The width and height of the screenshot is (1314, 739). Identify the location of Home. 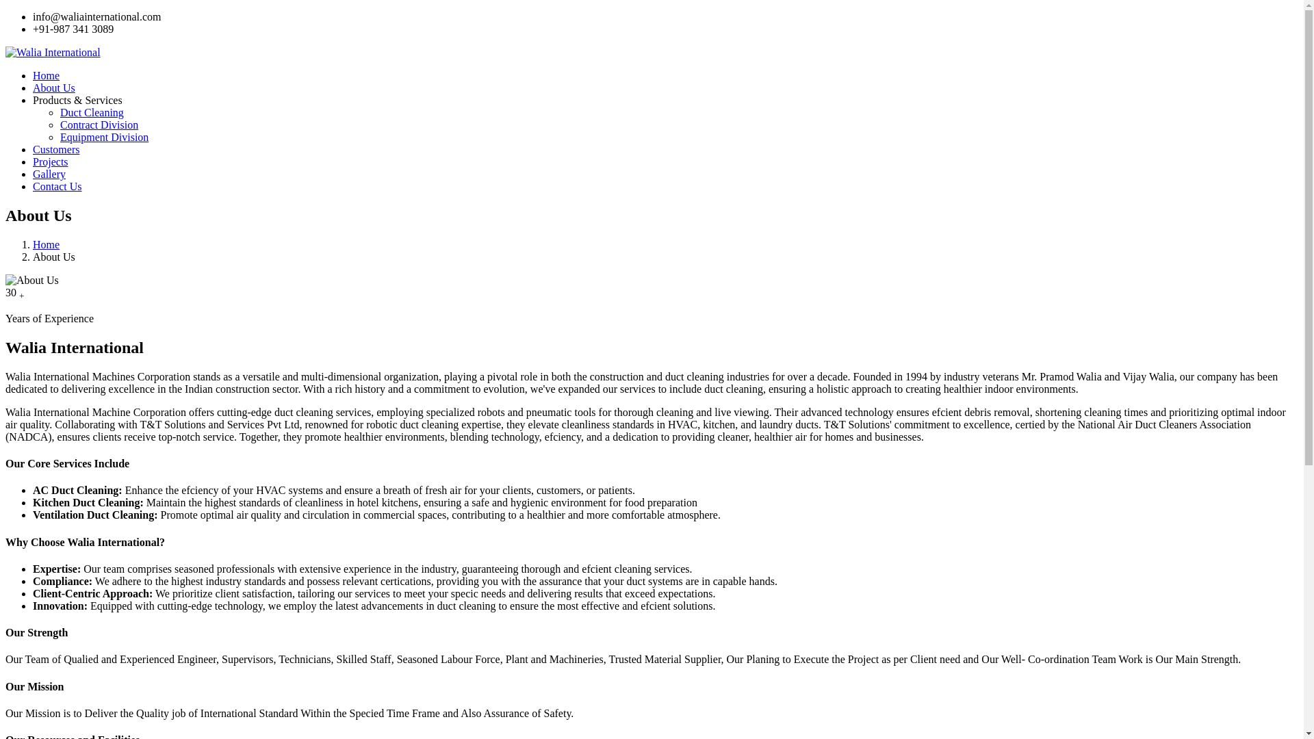
(46, 244).